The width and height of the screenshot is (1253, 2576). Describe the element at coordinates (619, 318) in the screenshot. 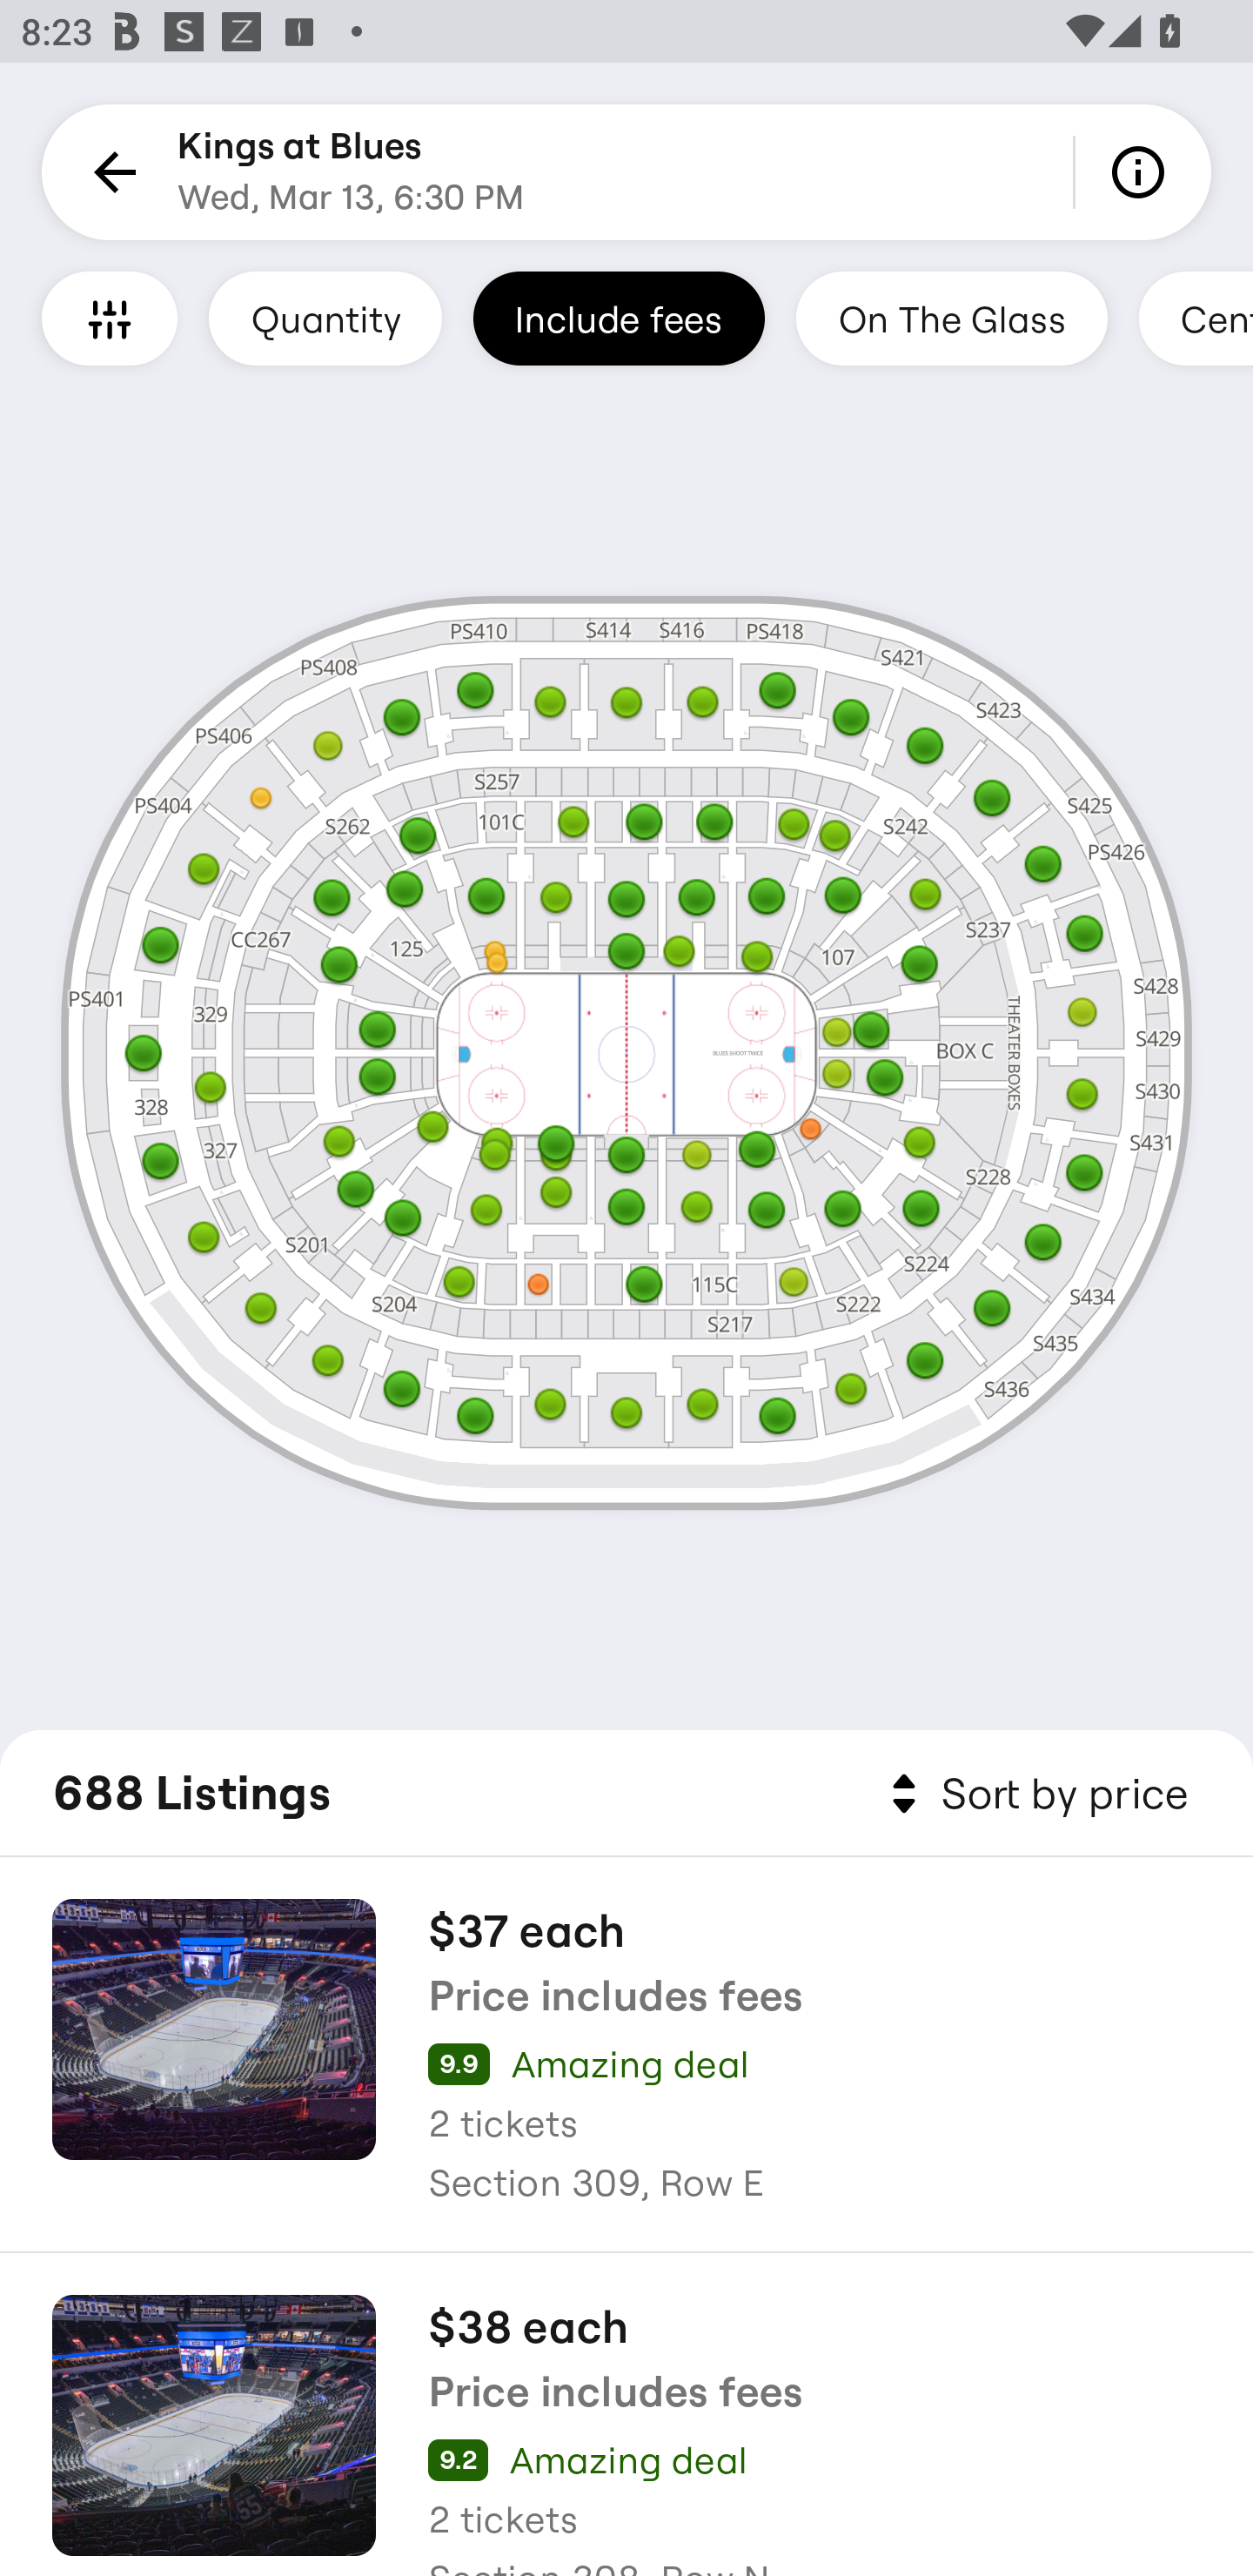

I see `Include fees` at that location.